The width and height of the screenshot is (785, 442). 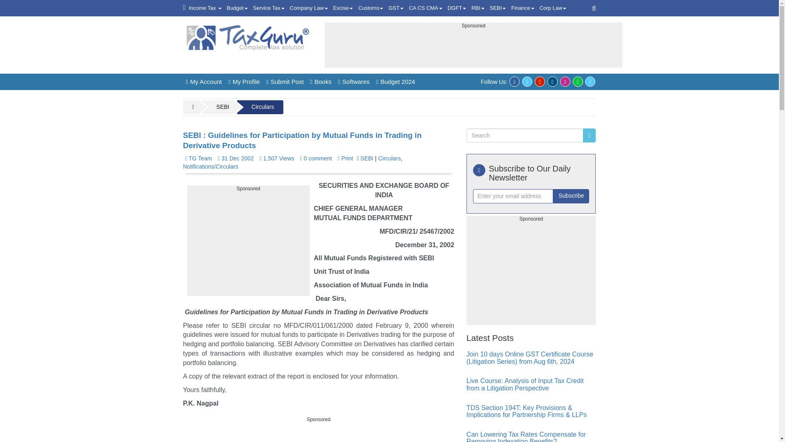 What do you see at coordinates (309, 8) in the screenshot?
I see `Company Law` at bounding box center [309, 8].